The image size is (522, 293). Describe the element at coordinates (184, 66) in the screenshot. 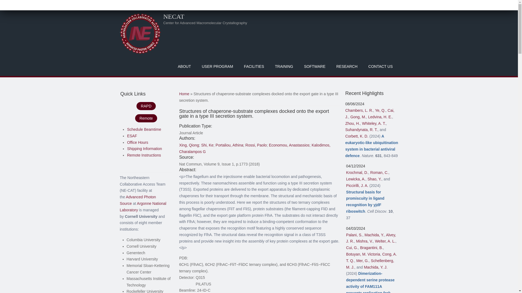

I see `ABOUT` at that location.